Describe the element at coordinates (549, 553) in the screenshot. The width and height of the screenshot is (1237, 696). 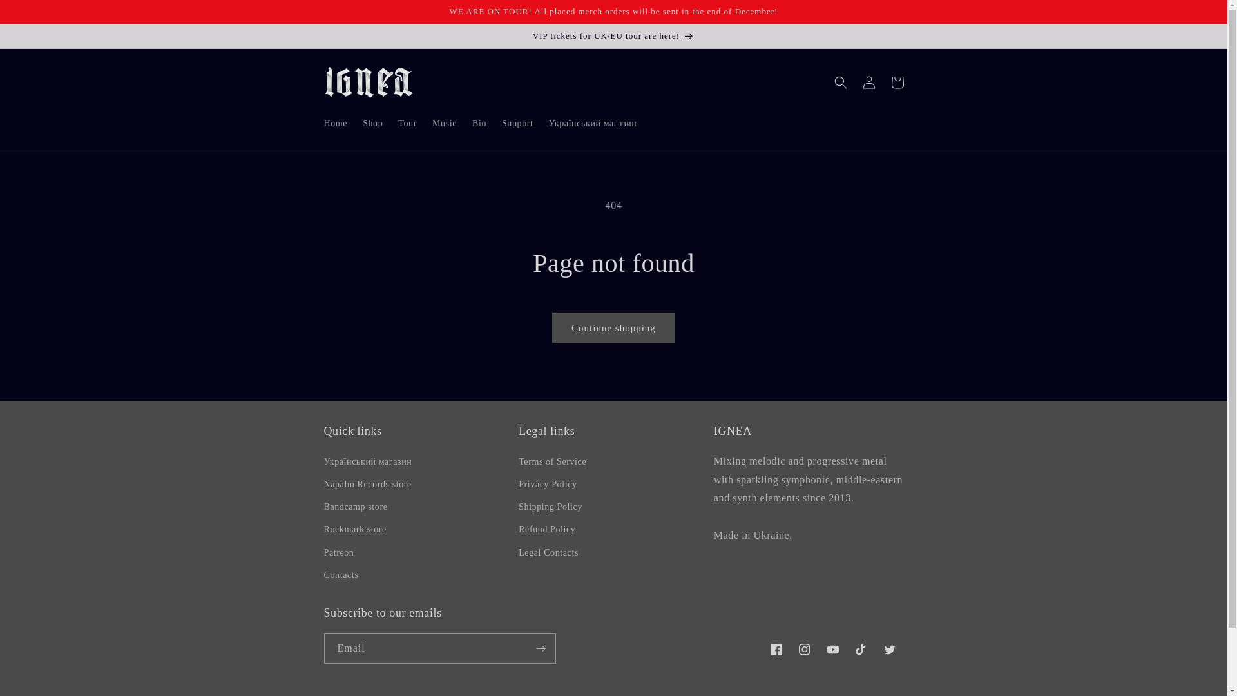
I see `Legal Contacts` at that location.